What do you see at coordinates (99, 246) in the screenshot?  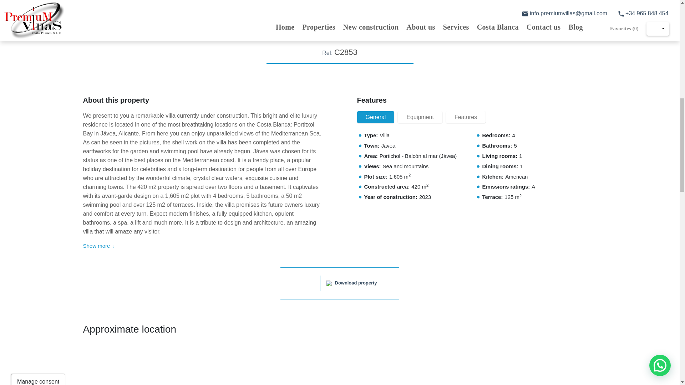 I see `Show more` at bounding box center [99, 246].